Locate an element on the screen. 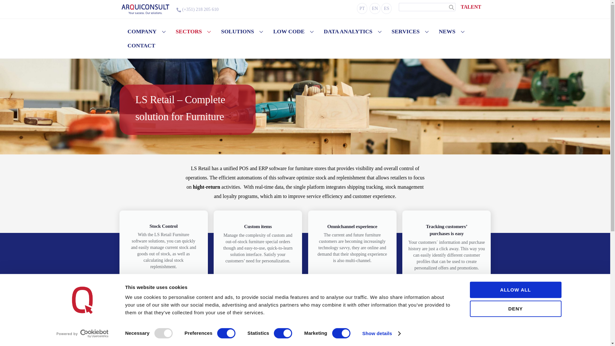  ALLOW ALL is located at coordinates (515, 290).